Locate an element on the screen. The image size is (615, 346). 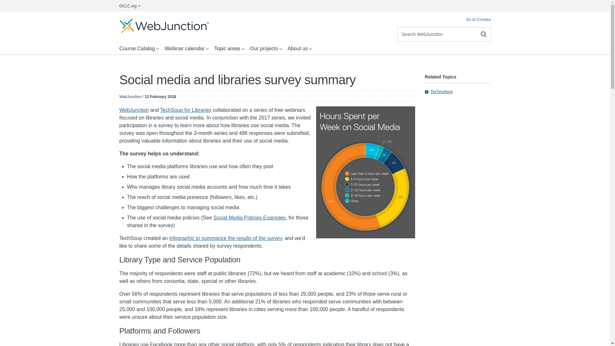
Course Catalog is located at coordinates (139, 48).